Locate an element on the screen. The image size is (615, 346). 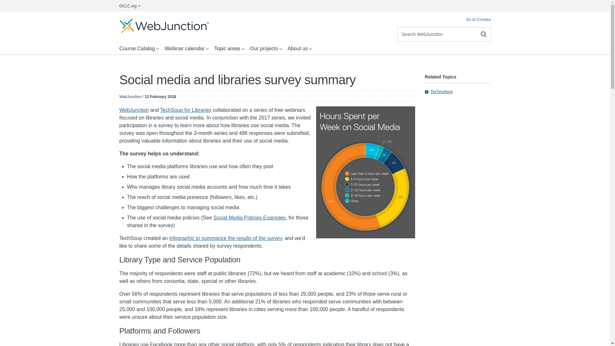
Course Catalog is located at coordinates (139, 48).